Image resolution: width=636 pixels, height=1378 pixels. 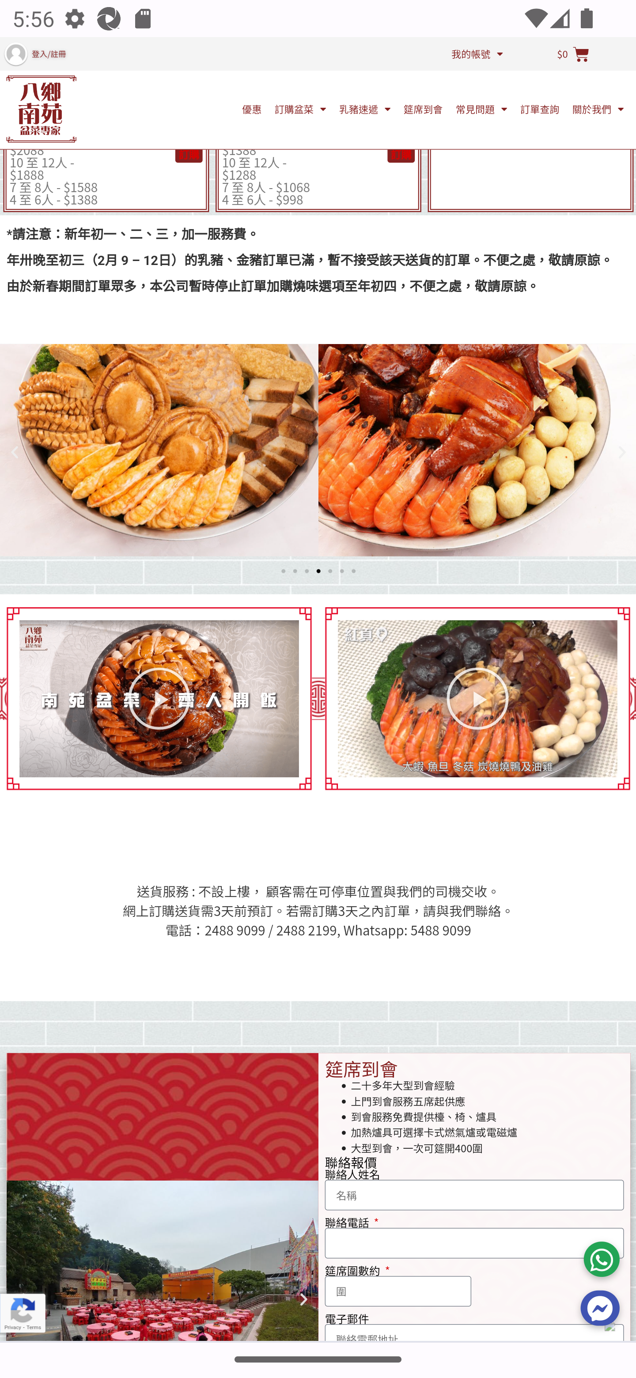 What do you see at coordinates (14, 452) in the screenshot?
I see `Previous slide` at bounding box center [14, 452].